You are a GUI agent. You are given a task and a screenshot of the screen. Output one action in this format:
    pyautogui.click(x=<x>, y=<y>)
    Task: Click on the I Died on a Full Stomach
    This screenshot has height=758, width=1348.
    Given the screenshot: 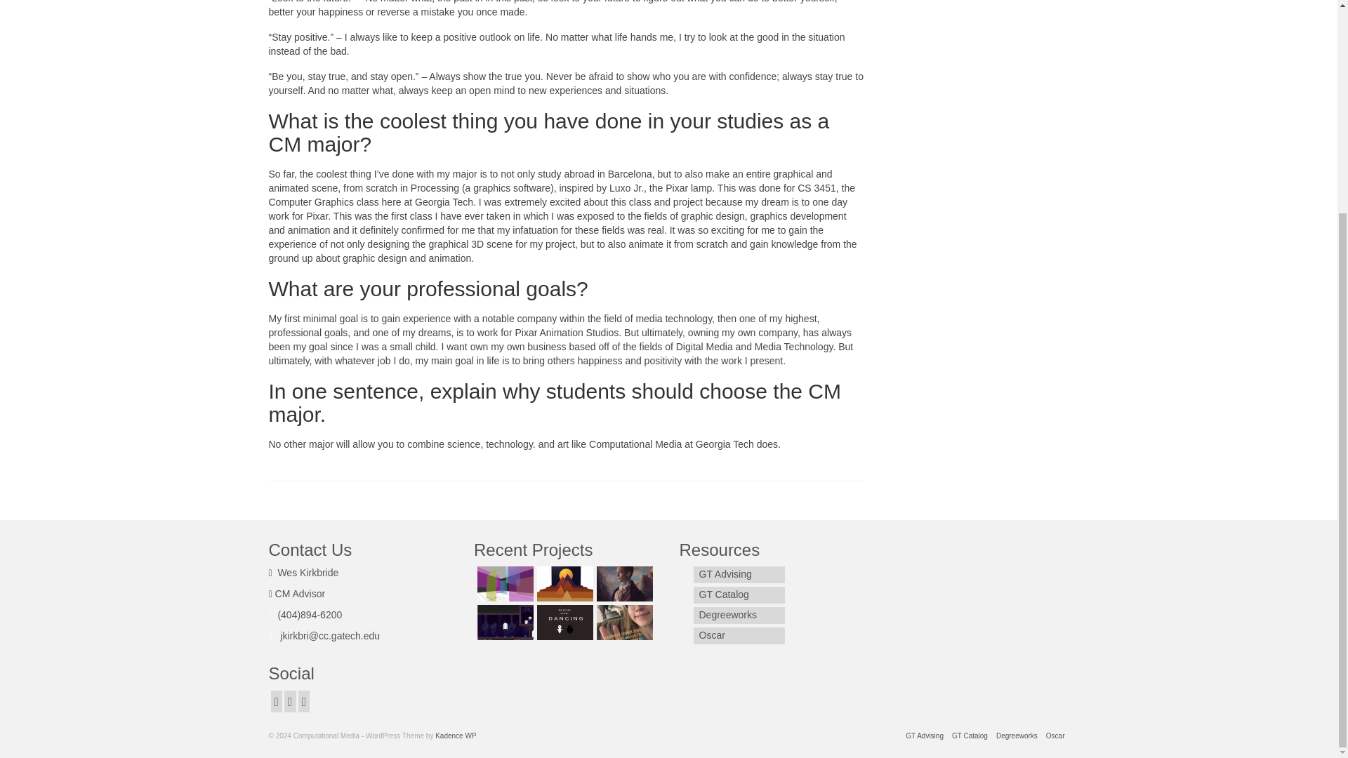 What is the action you would take?
    pyautogui.click(x=504, y=622)
    